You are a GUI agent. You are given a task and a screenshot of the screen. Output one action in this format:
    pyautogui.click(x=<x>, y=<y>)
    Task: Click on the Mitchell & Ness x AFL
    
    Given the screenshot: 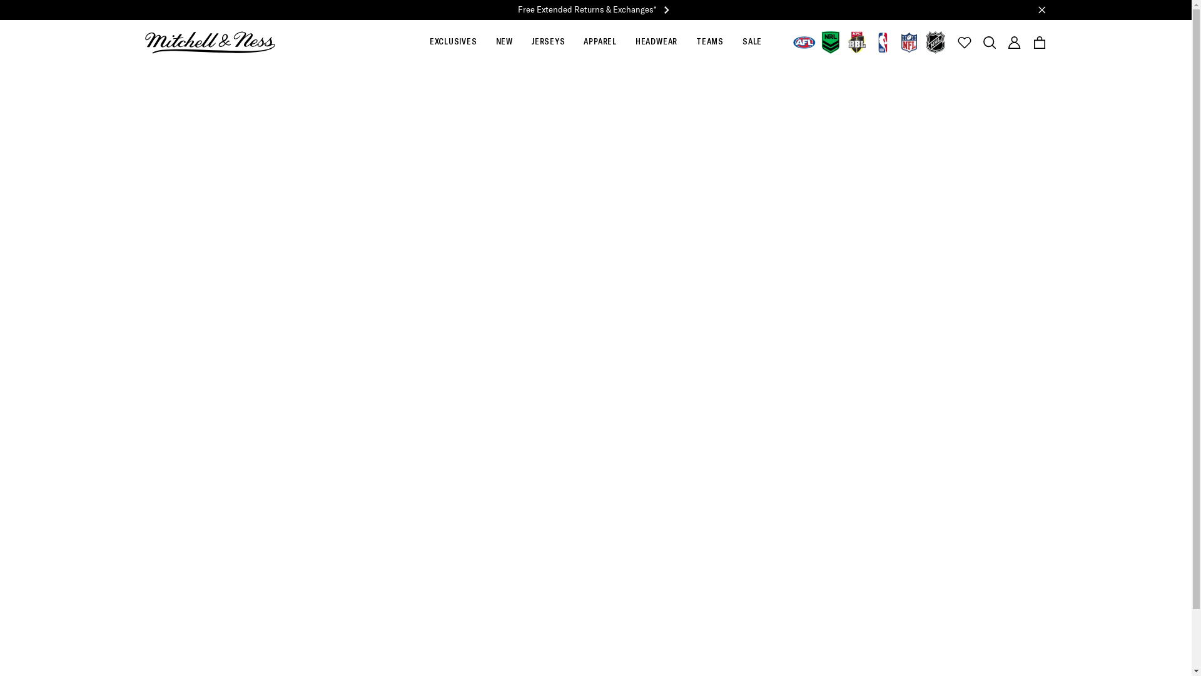 What is the action you would take?
    pyautogui.click(x=804, y=43)
    